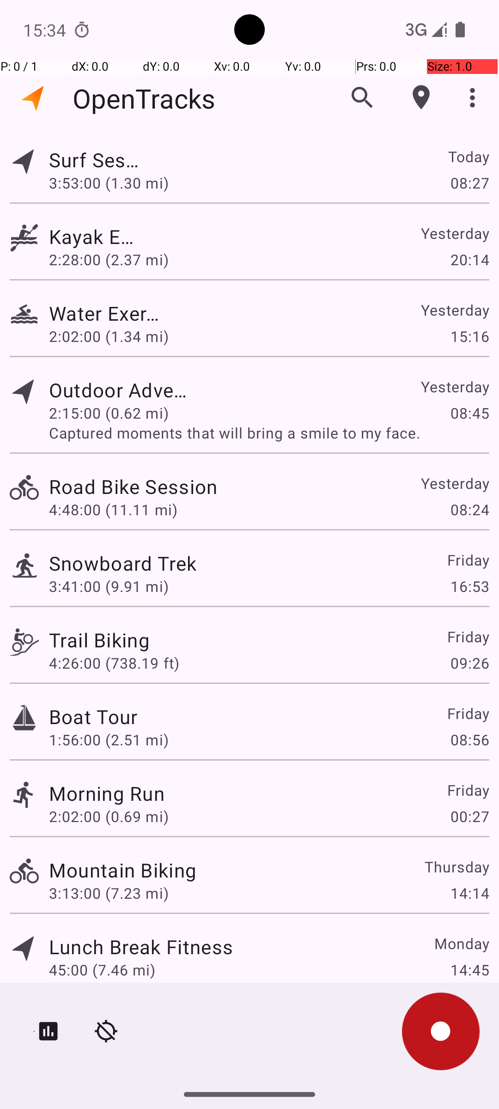 The image size is (499, 1109). I want to click on 1:56:00 (2.51 mi), so click(109, 739).